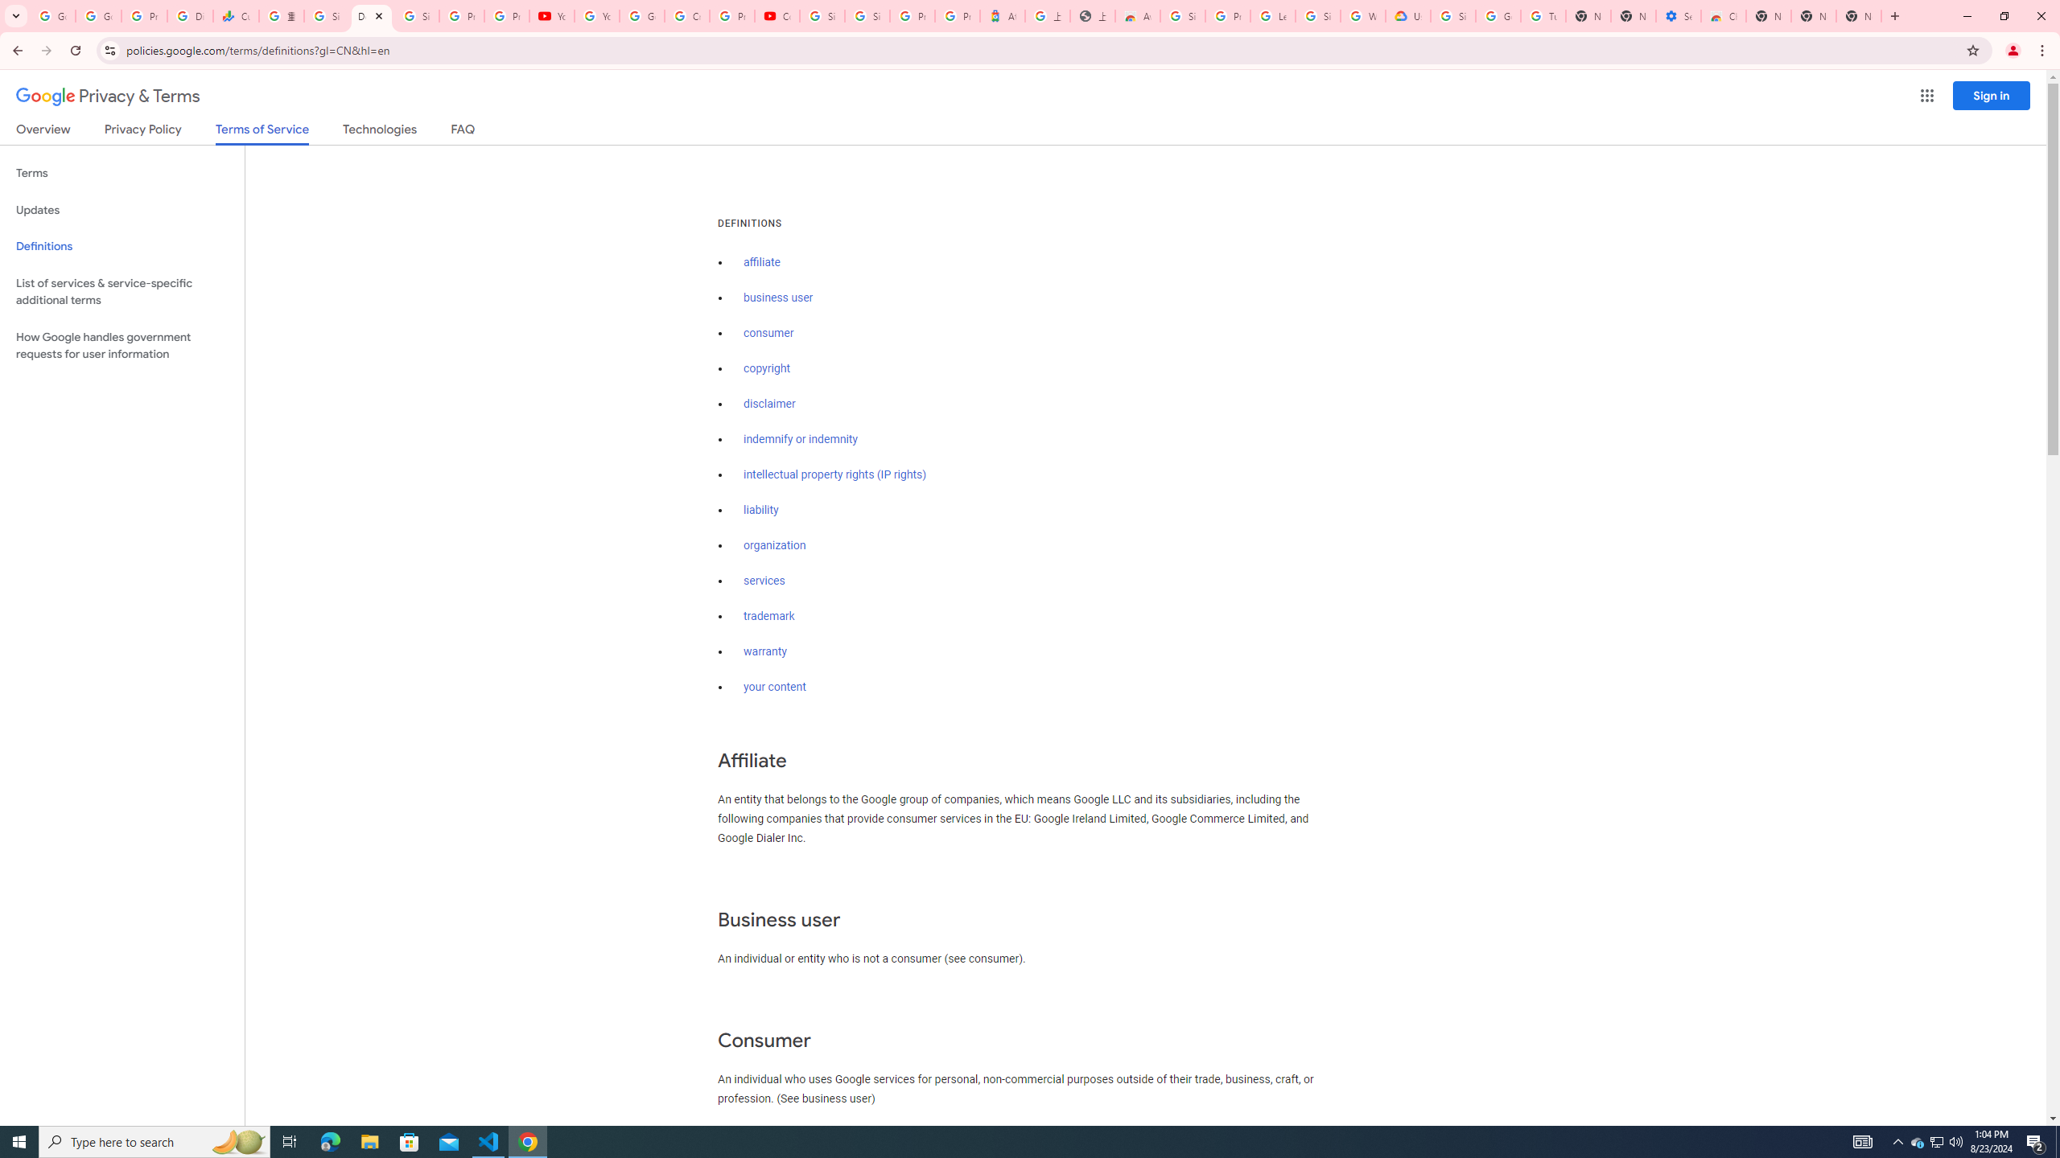 Image resolution: width=2060 pixels, height=1158 pixels. What do you see at coordinates (1002, 16) in the screenshot?
I see `Atour Hotel - Google hotels` at bounding box center [1002, 16].